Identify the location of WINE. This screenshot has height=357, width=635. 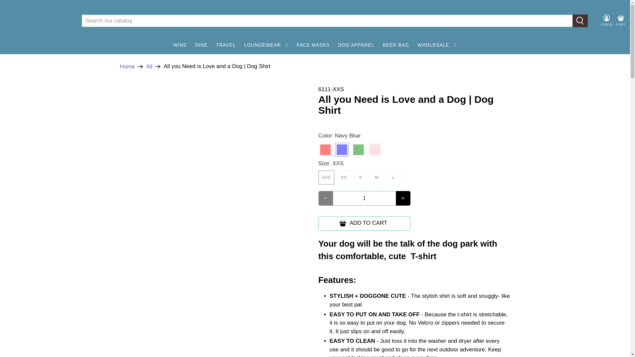
(180, 45).